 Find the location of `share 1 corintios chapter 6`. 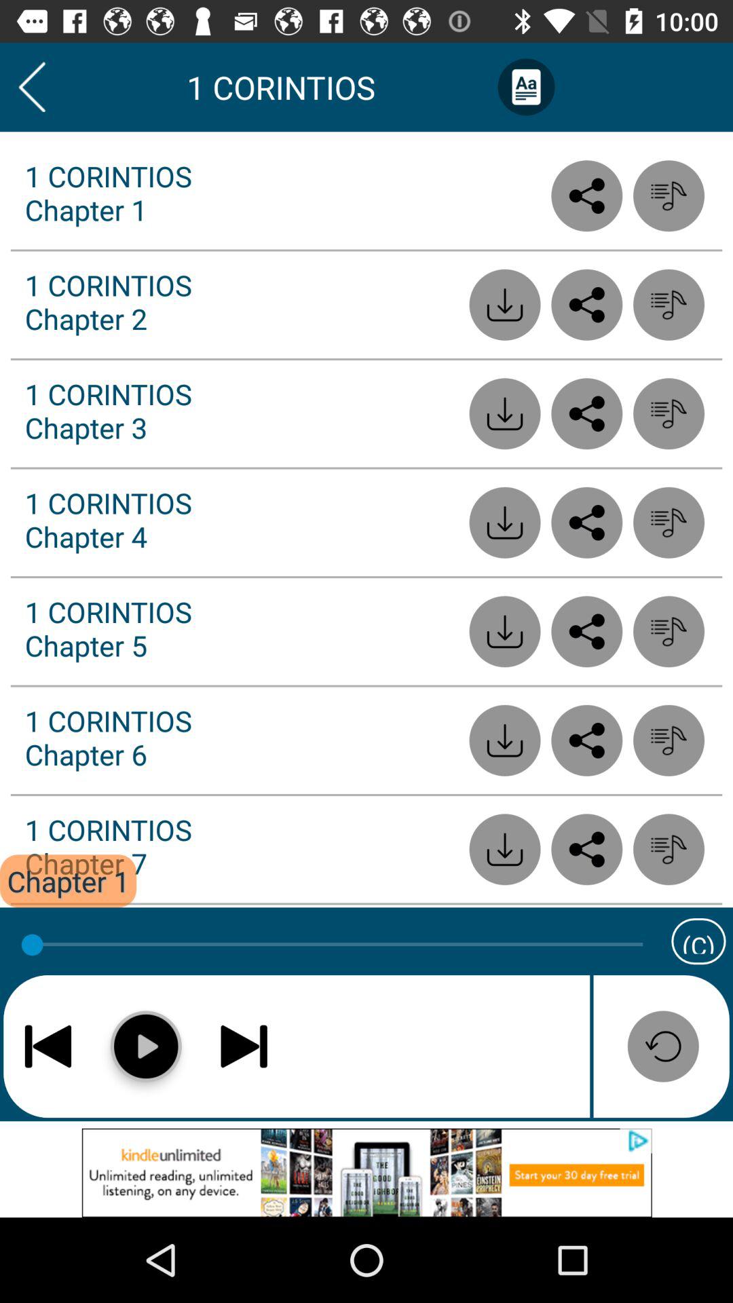

share 1 corintios chapter 6 is located at coordinates (586, 740).